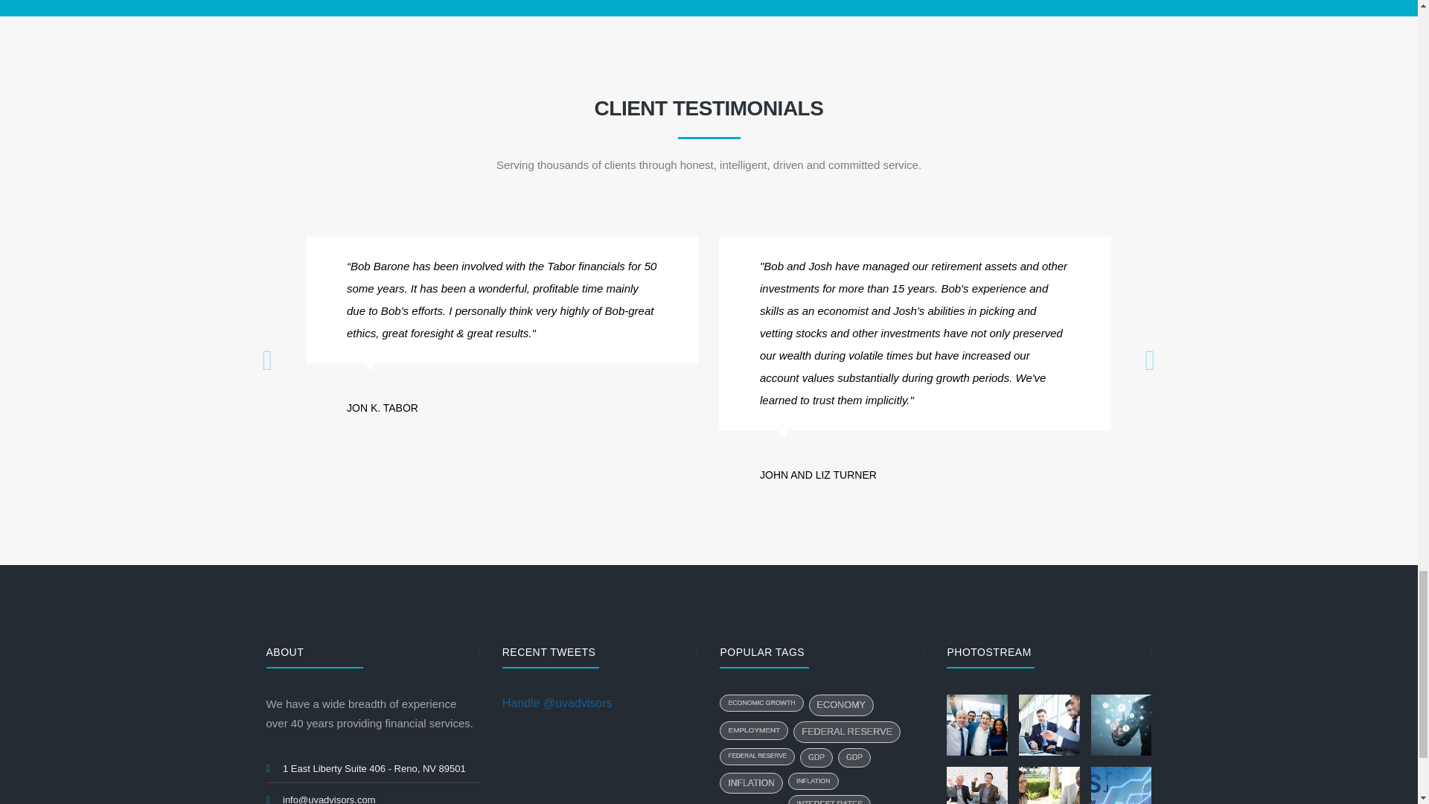 The image size is (1429, 804). Describe the element at coordinates (761, 703) in the screenshot. I see `ECONOMIC GROWTH` at that location.